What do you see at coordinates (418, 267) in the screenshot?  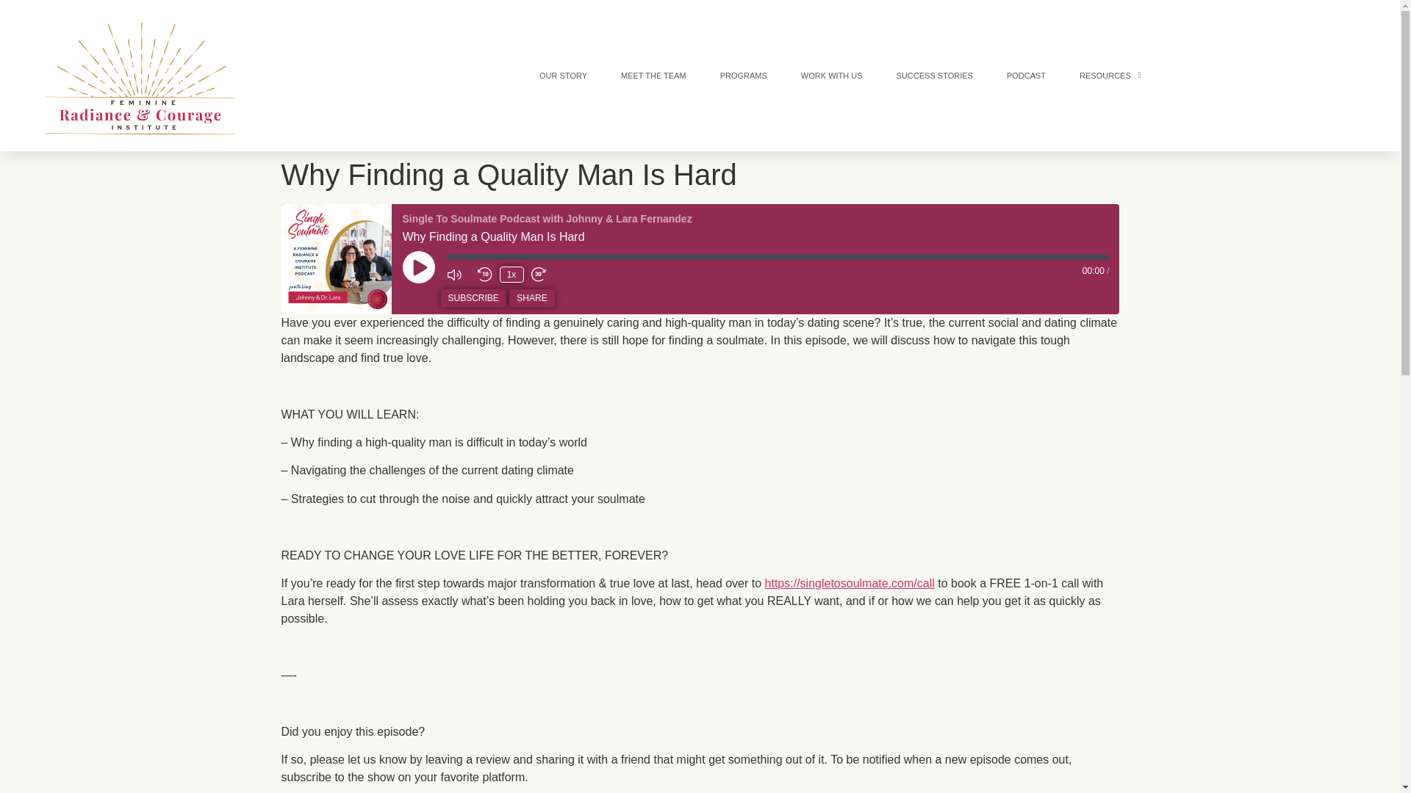 I see `Play` at bounding box center [418, 267].